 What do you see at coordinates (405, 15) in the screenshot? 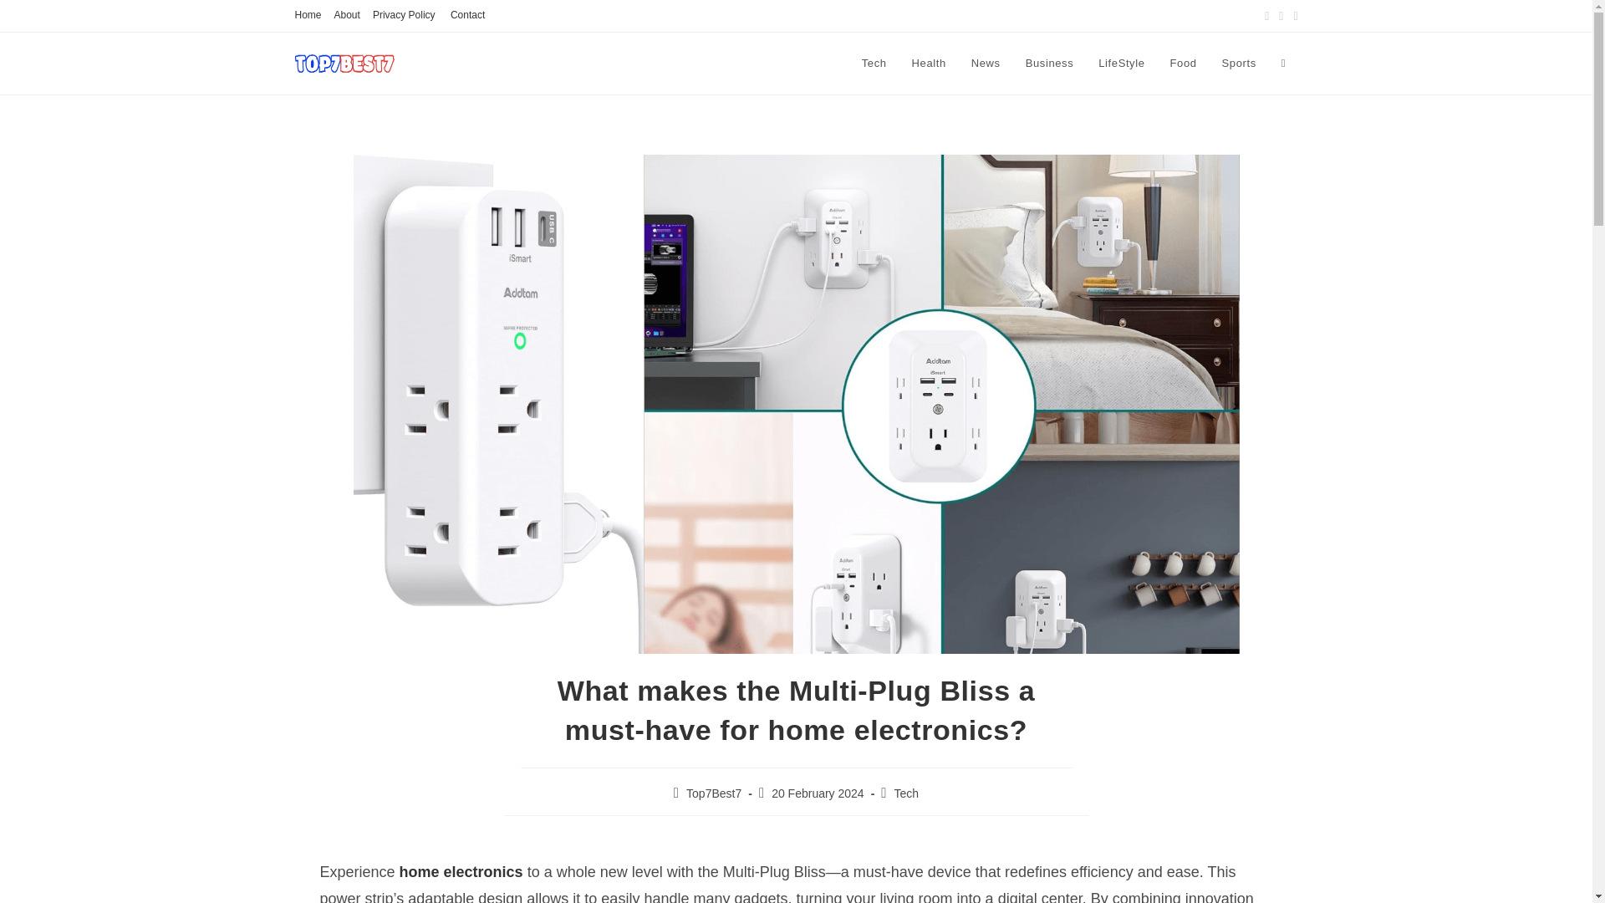
I see `Privacy Policy ` at bounding box center [405, 15].